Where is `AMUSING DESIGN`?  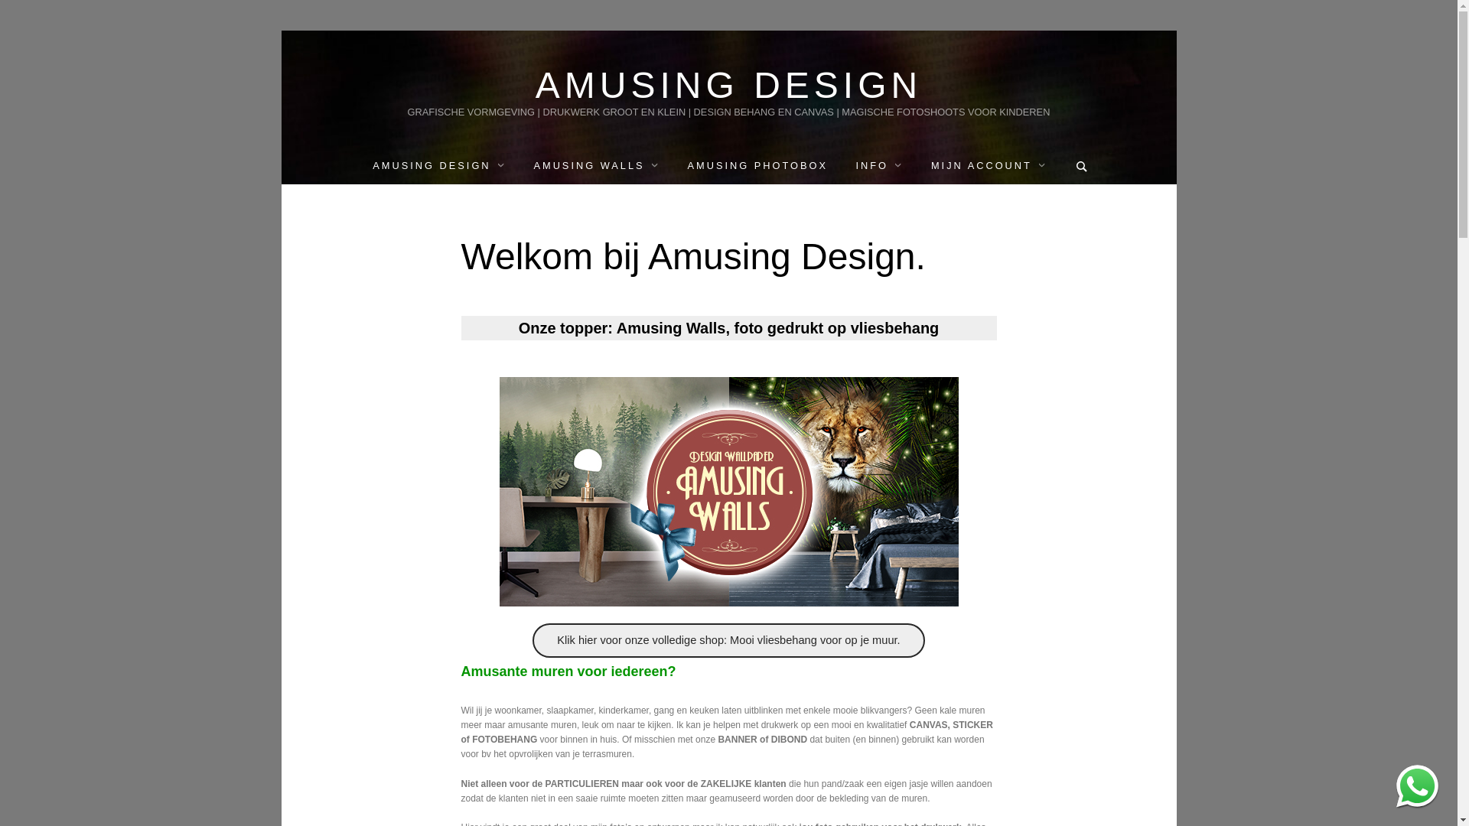 AMUSING DESIGN is located at coordinates (439, 165).